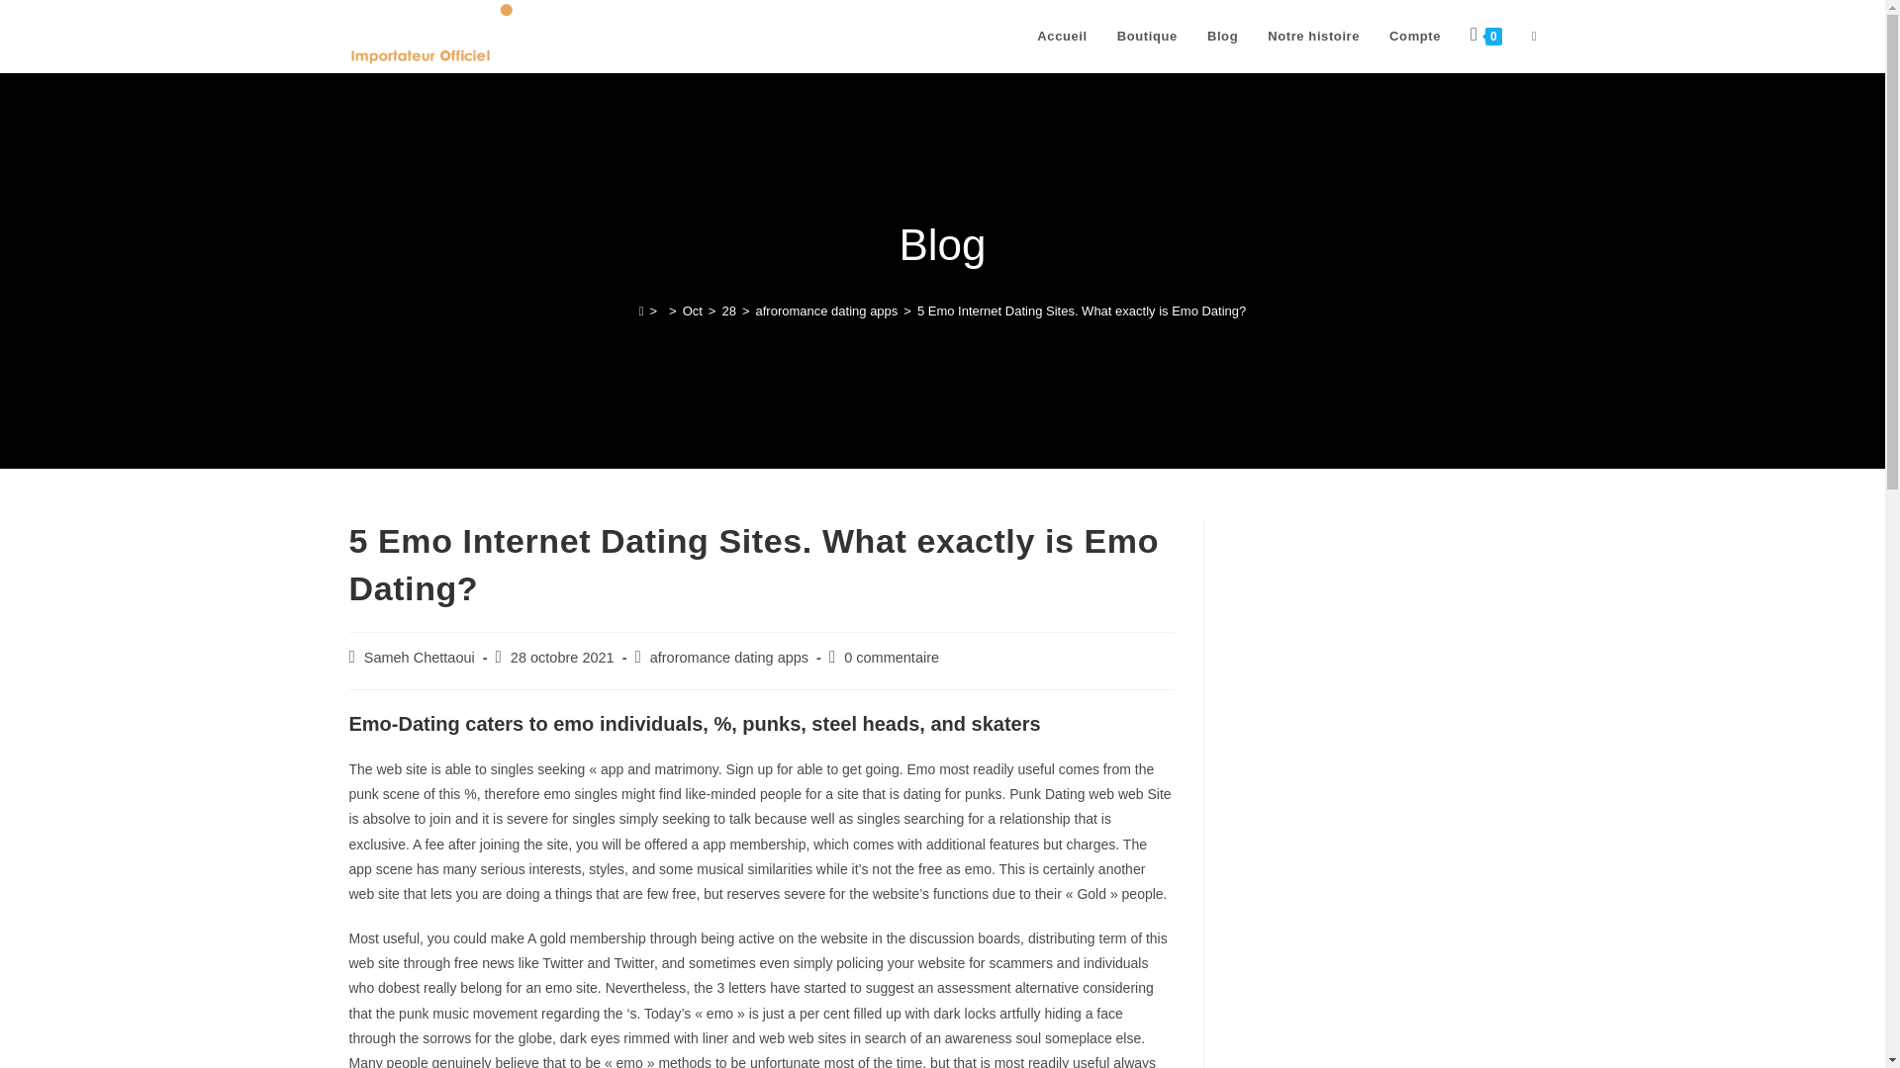 The height and width of the screenshot is (1068, 1900). I want to click on 28, so click(728, 311).